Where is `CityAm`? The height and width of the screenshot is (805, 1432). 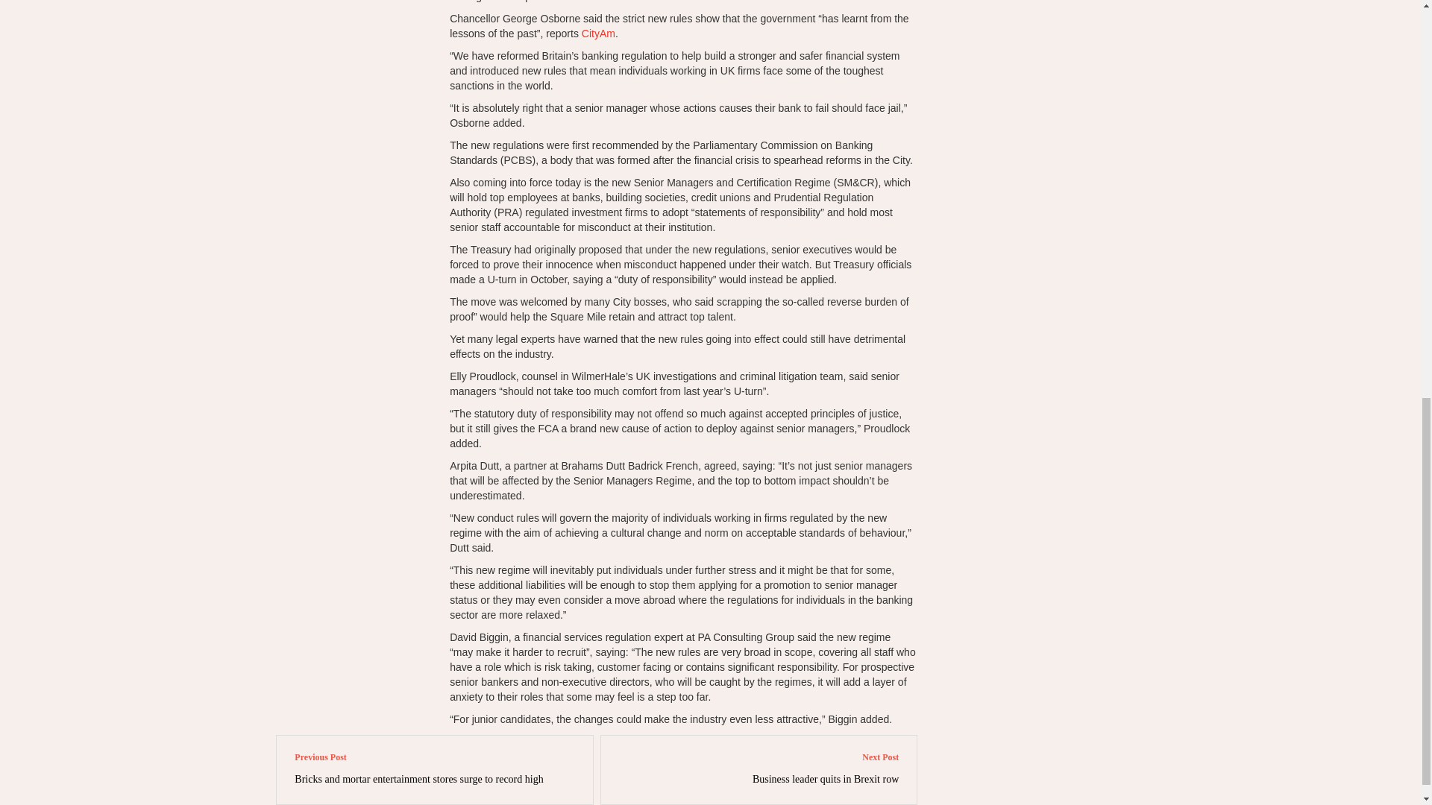
CityAm is located at coordinates (598, 33).